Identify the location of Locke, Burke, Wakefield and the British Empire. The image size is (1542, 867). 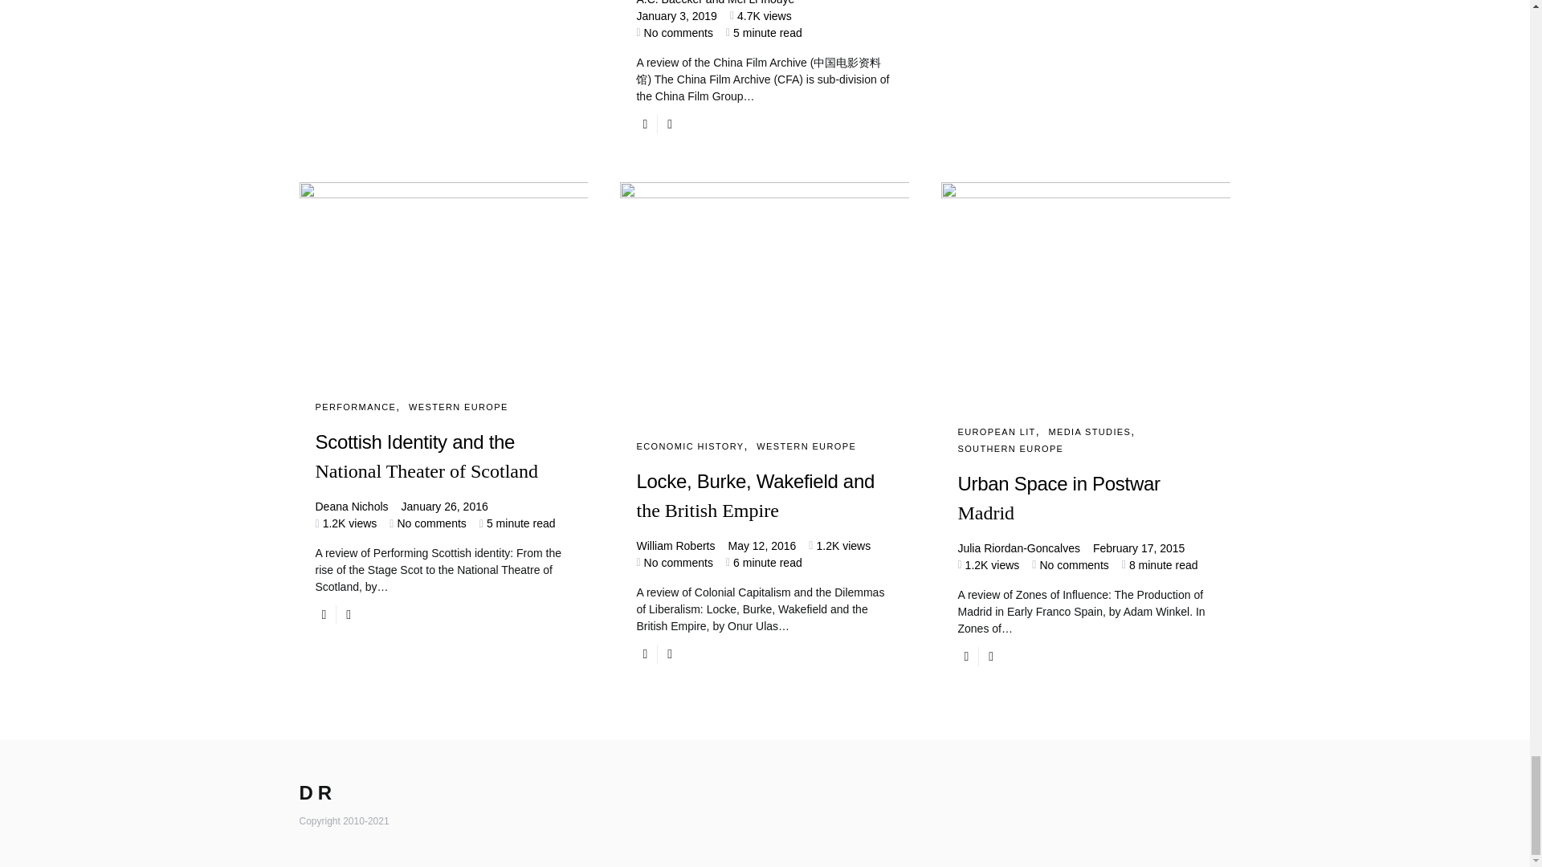
(764, 511).